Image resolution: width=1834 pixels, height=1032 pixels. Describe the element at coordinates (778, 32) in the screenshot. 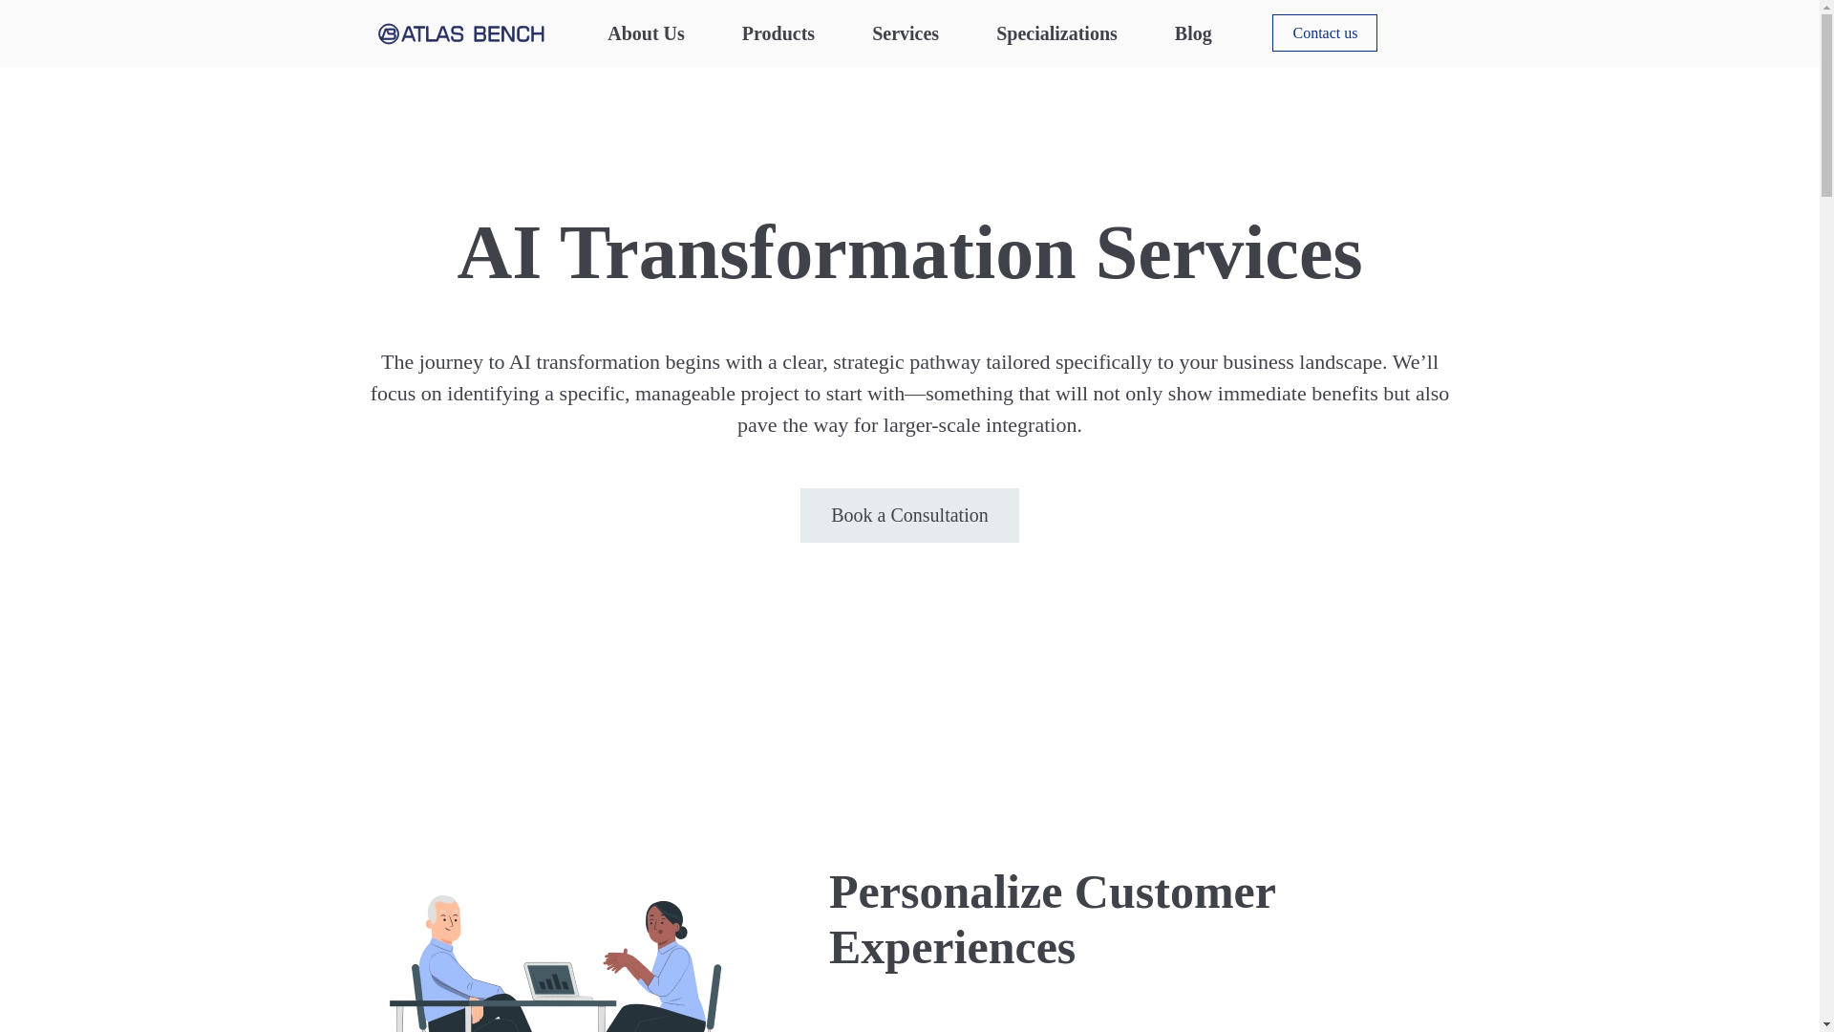

I see `Products` at that location.